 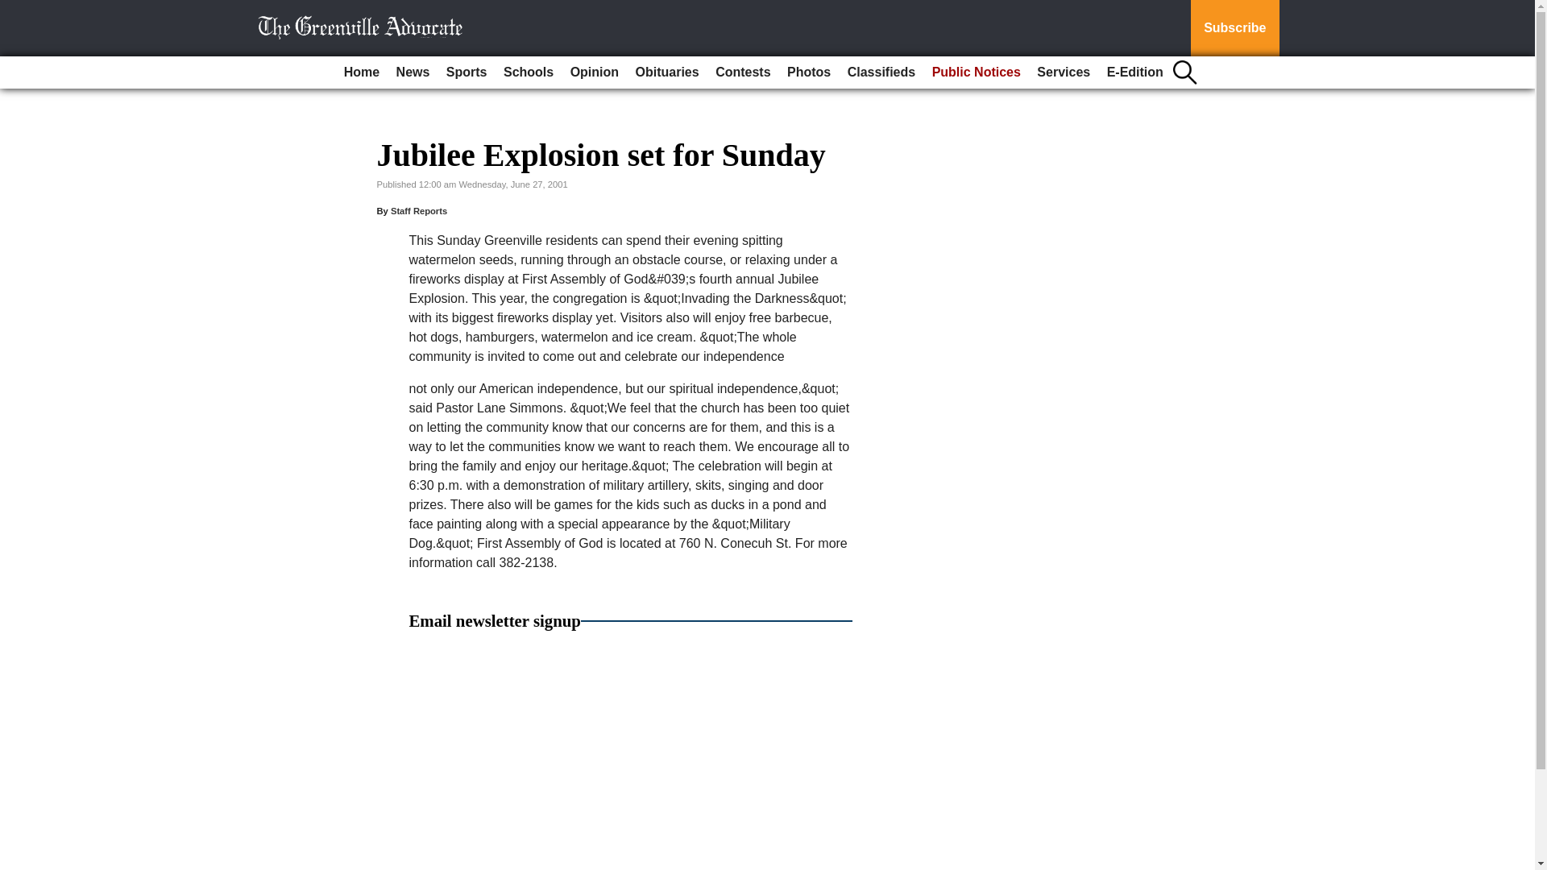 What do you see at coordinates (413, 72) in the screenshot?
I see `News` at bounding box center [413, 72].